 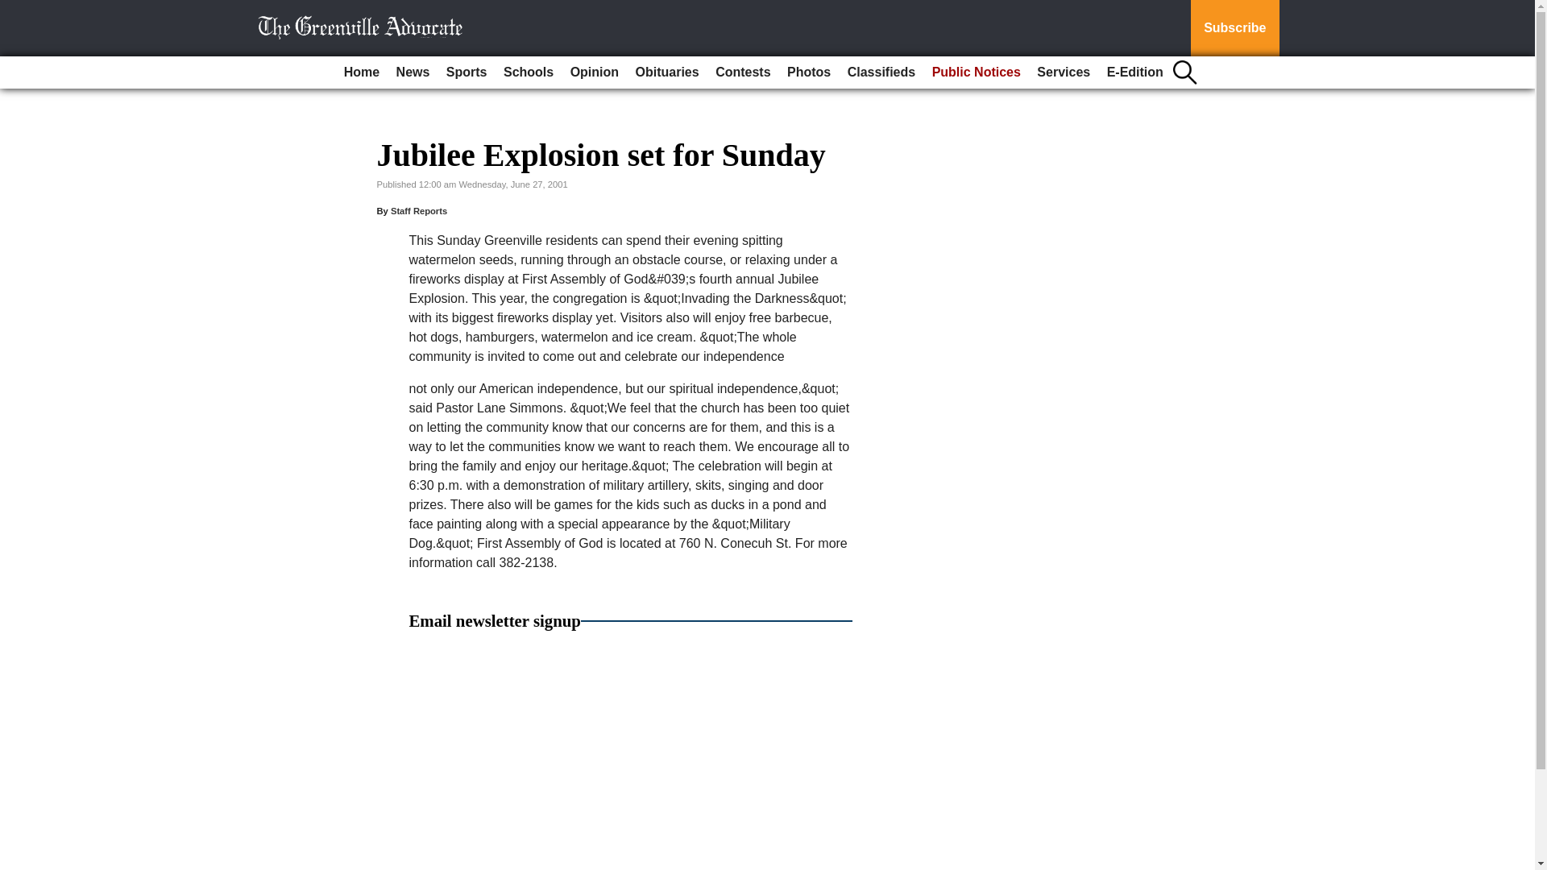 What do you see at coordinates (413, 72) in the screenshot?
I see `News` at bounding box center [413, 72].